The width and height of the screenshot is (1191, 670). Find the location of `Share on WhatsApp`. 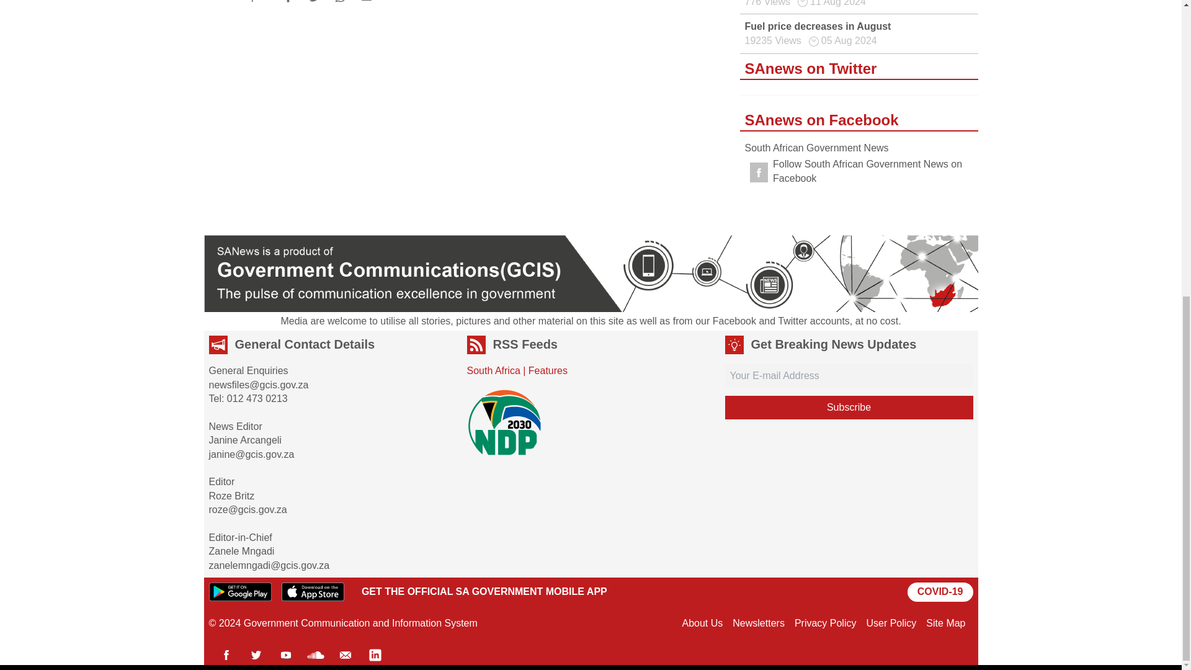

Share on WhatsApp is located at coordinates (341, 5).